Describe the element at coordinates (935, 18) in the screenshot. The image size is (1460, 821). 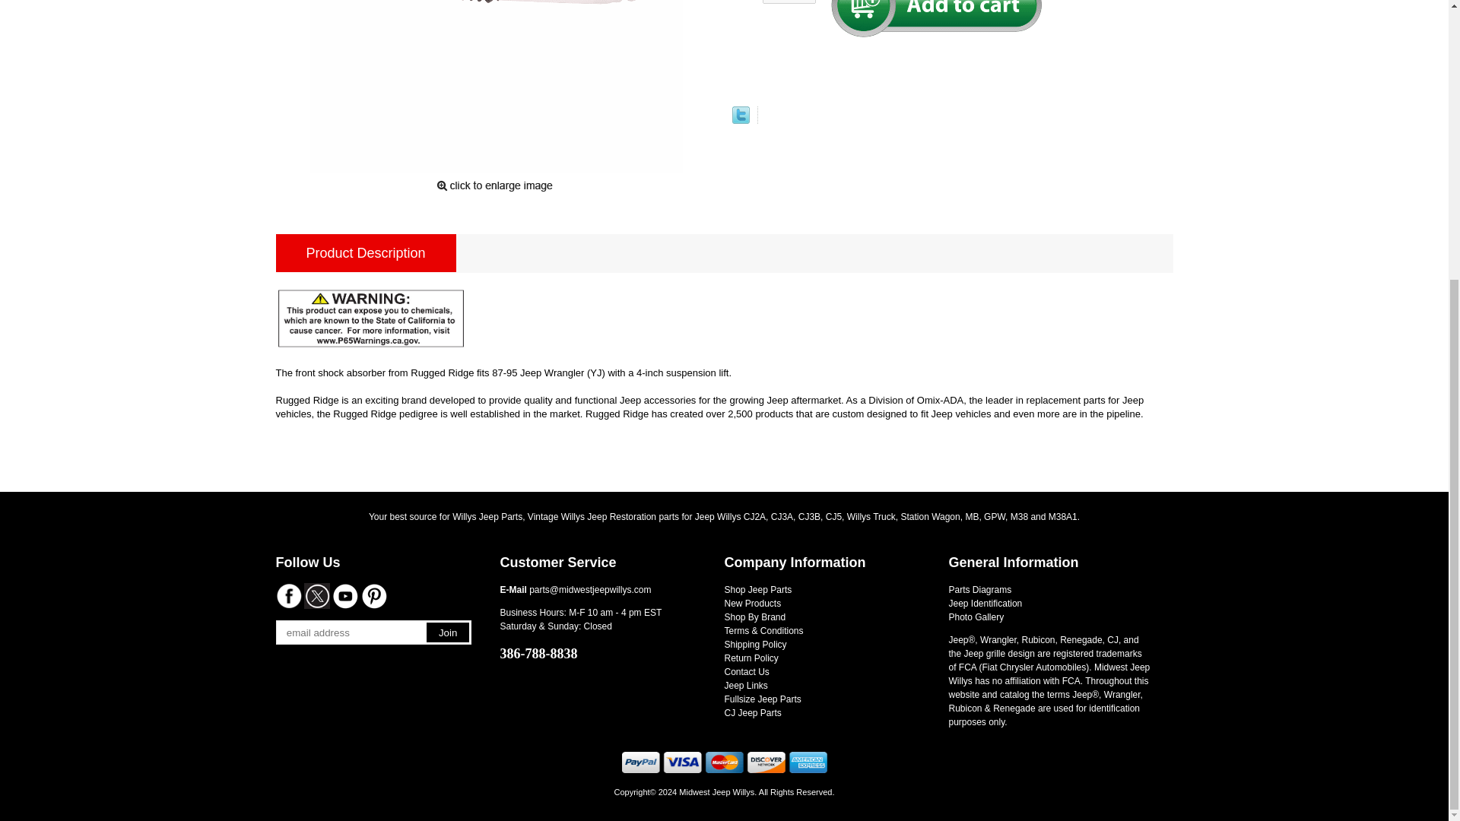
I see `Add to Cart` at that location.